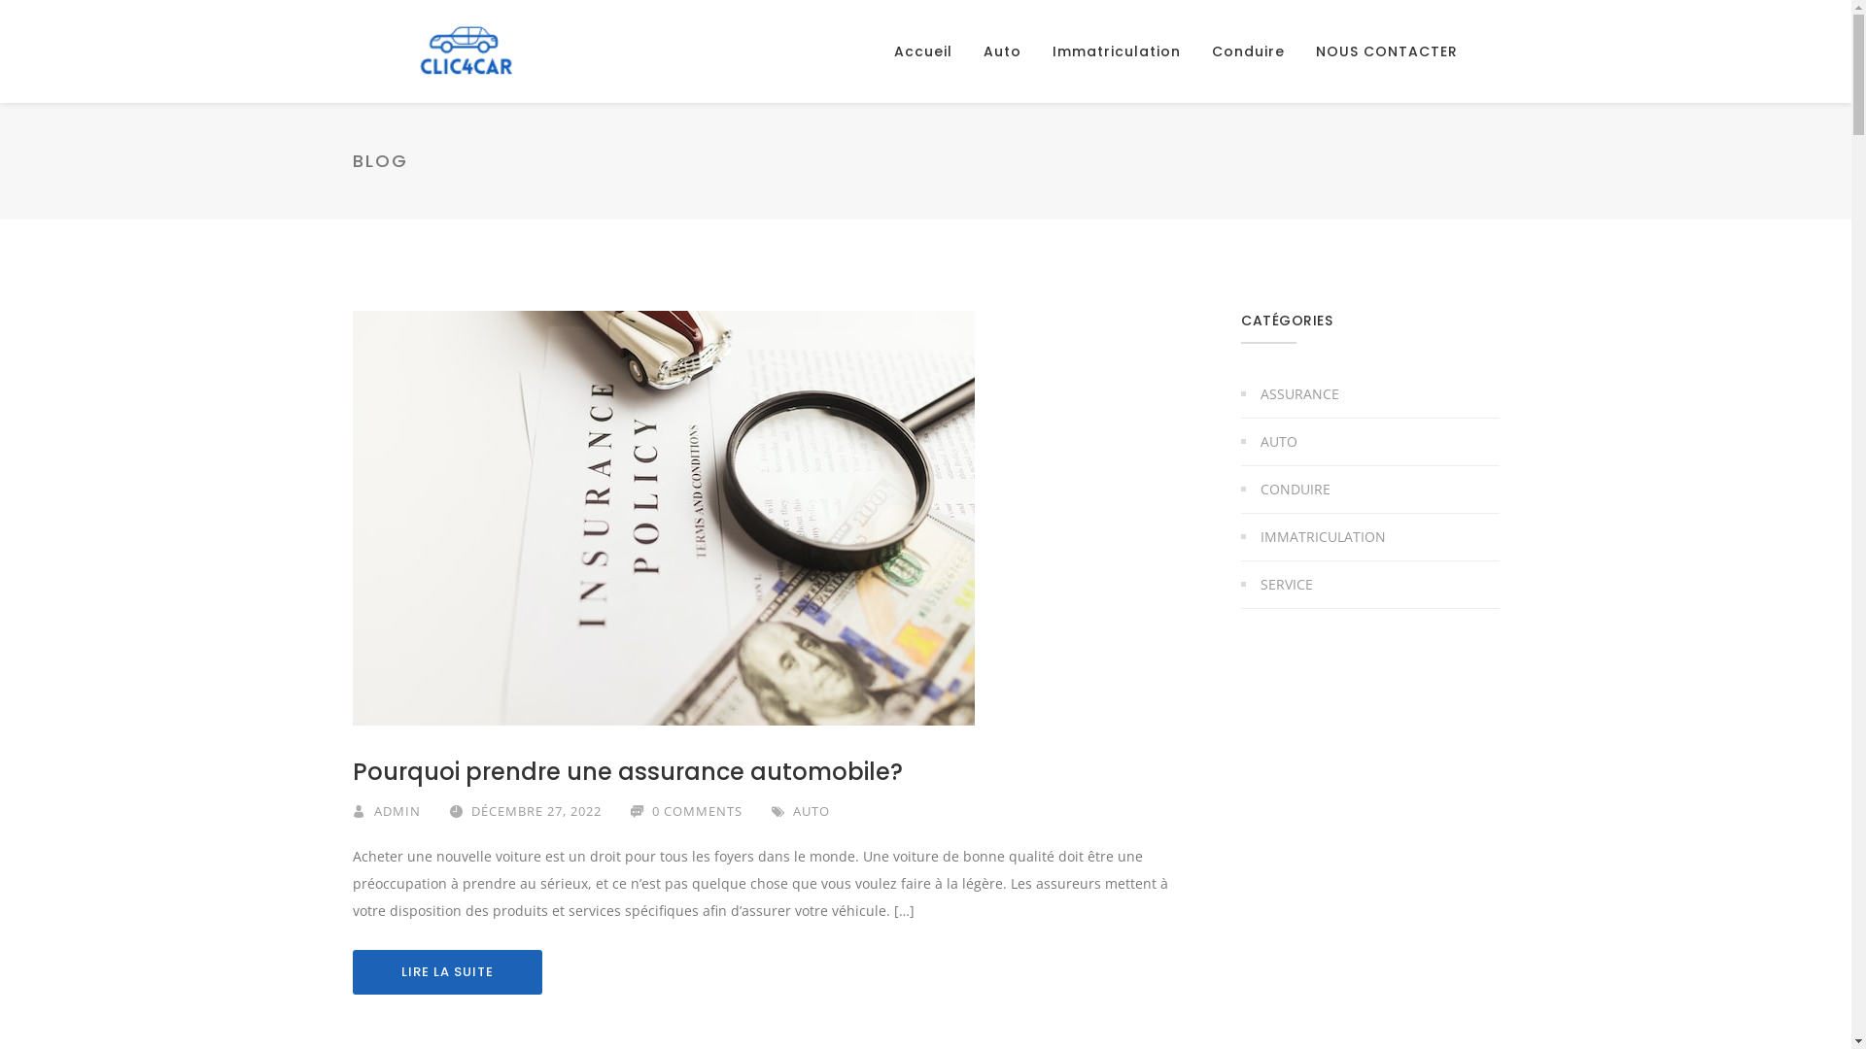 This screenshot has height=1049, width=1866. I want to click on Accueil, so click(923, 51).